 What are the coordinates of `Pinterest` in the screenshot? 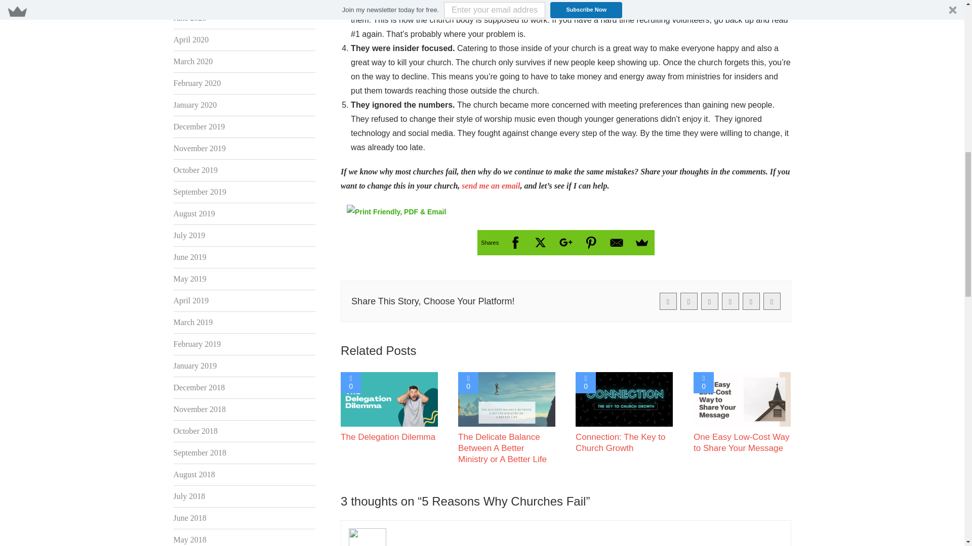 It's located at (591, 243).